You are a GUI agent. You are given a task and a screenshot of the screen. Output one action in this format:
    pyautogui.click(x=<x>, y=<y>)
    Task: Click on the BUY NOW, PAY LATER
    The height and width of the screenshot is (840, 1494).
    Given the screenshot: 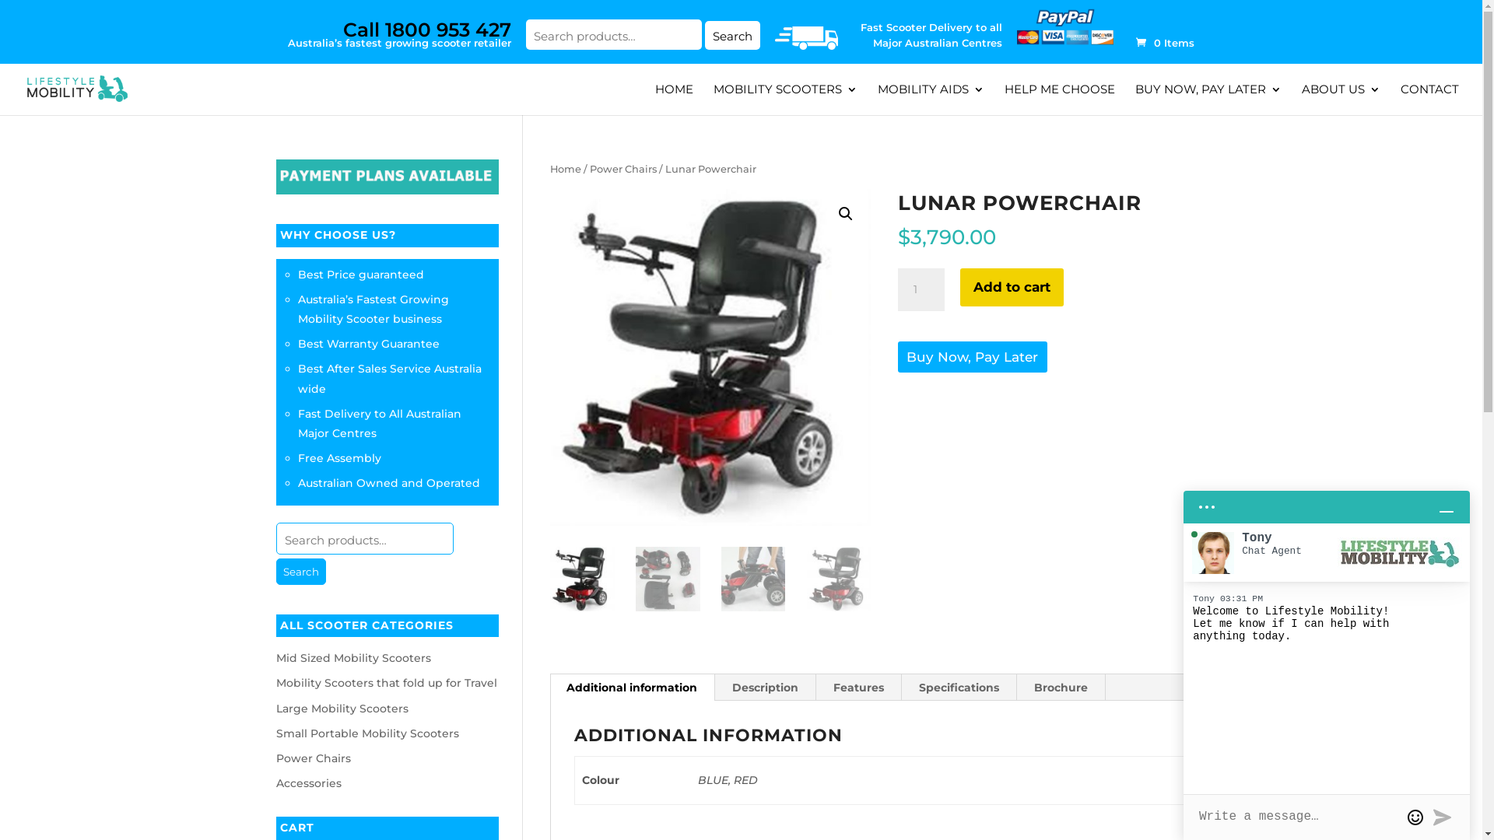 What is the action you would take?
    pyautogui.click(x=1208, y=100)
    